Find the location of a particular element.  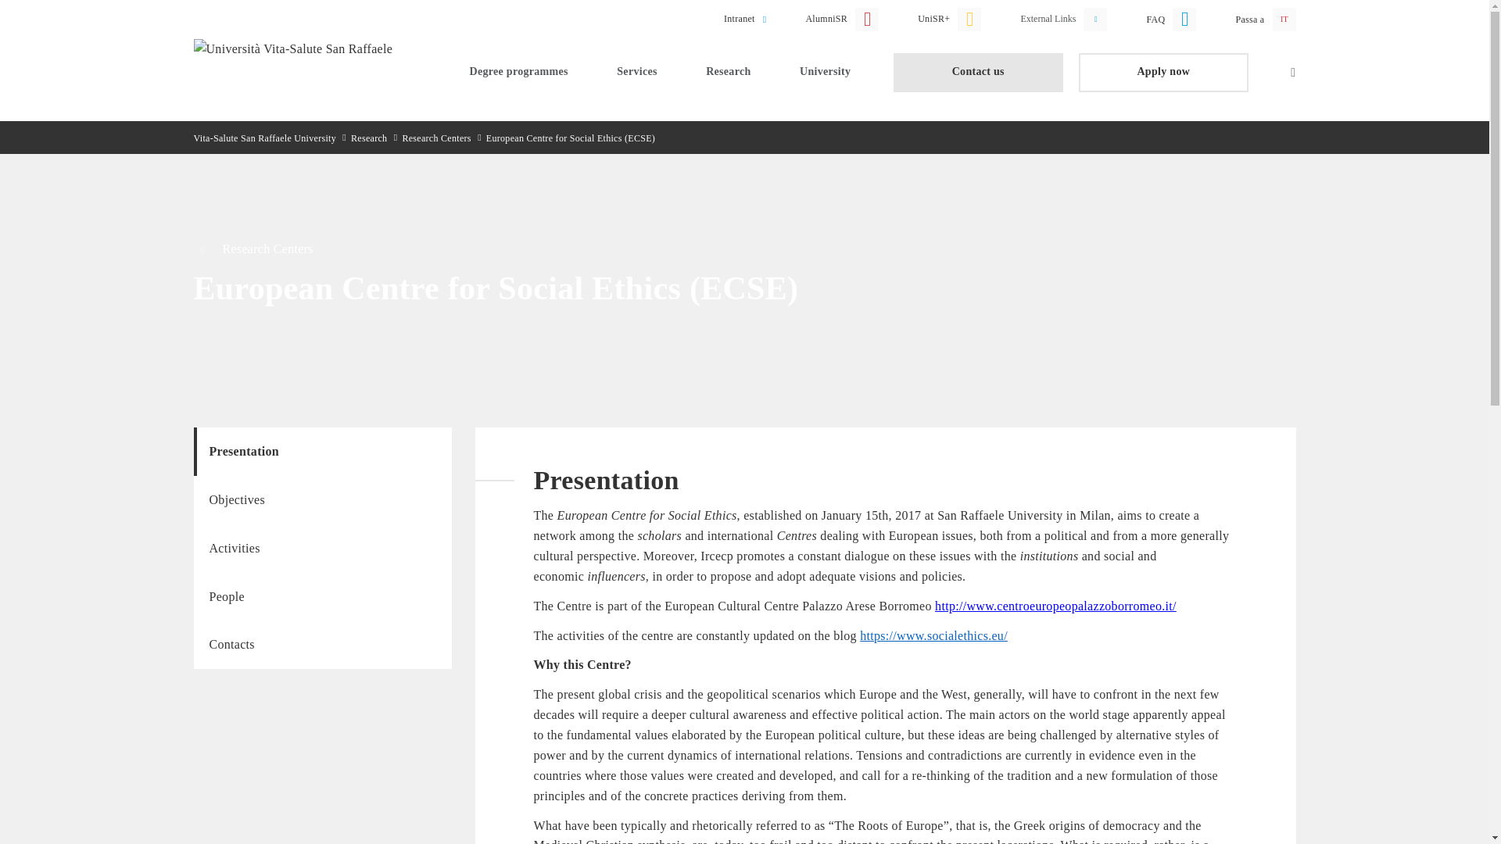

Degree programmes is located at coordinates (518, 72).